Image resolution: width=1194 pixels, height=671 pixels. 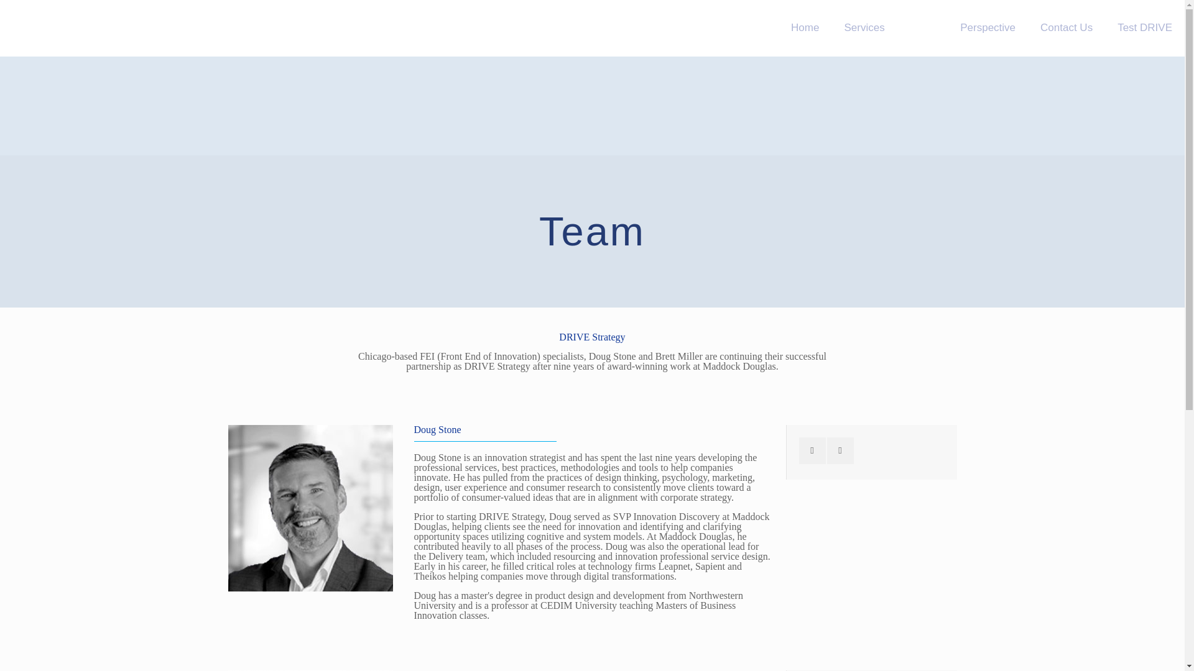 What do you see at coordinates (863, 27) in the screenshot?
I see `Services` at bounding box center [863, 27].